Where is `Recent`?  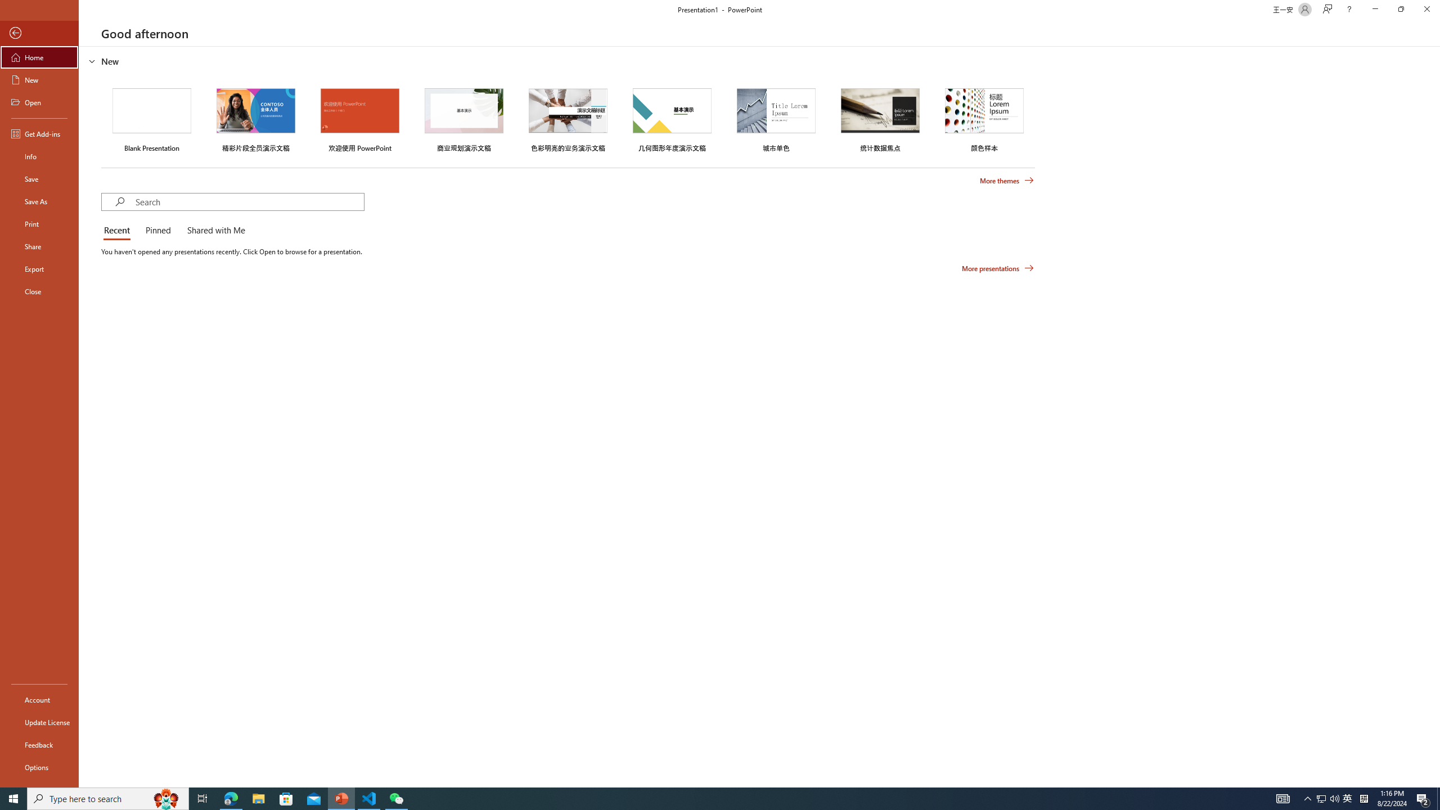
Recent is located at coordinates (119, 231).